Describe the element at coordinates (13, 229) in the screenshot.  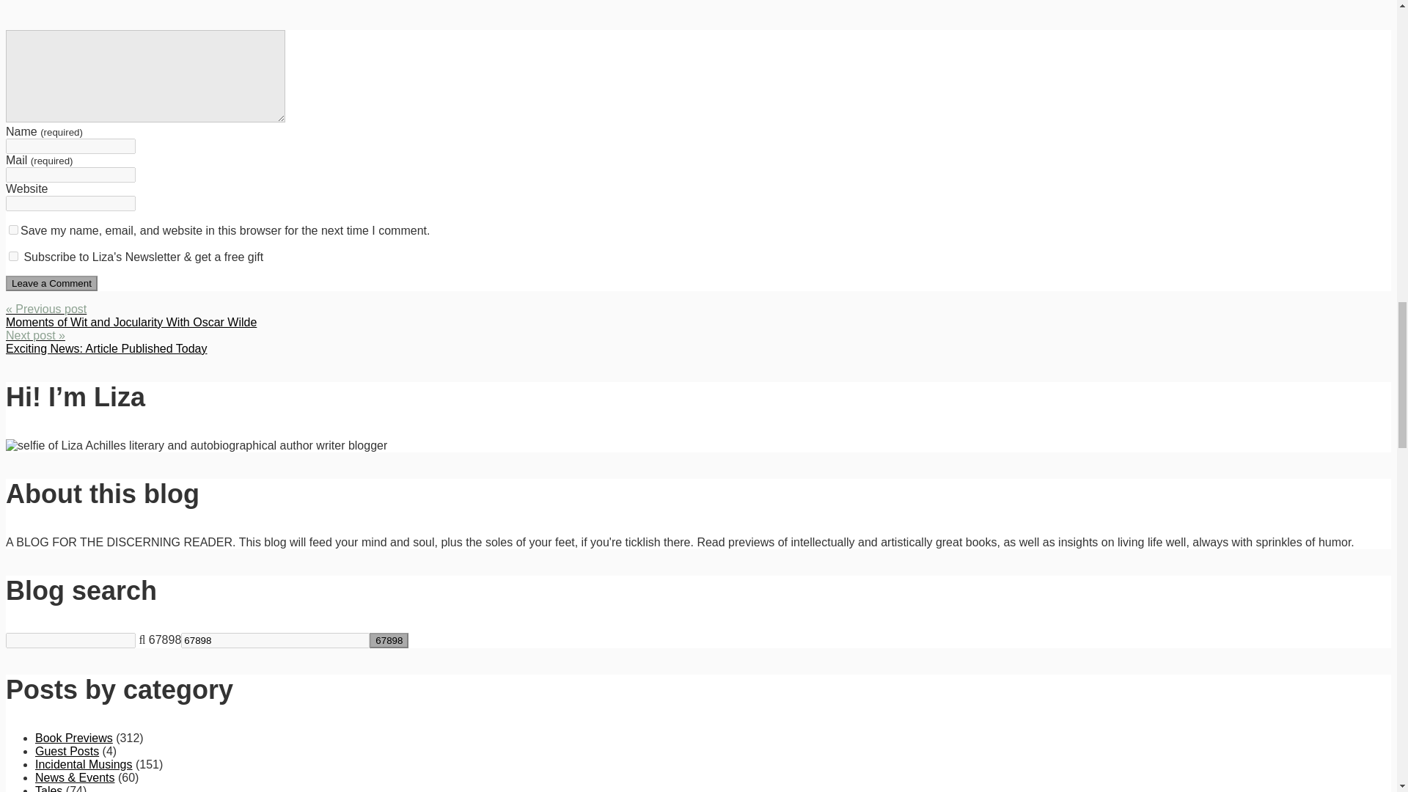
I see `yes` at that location.